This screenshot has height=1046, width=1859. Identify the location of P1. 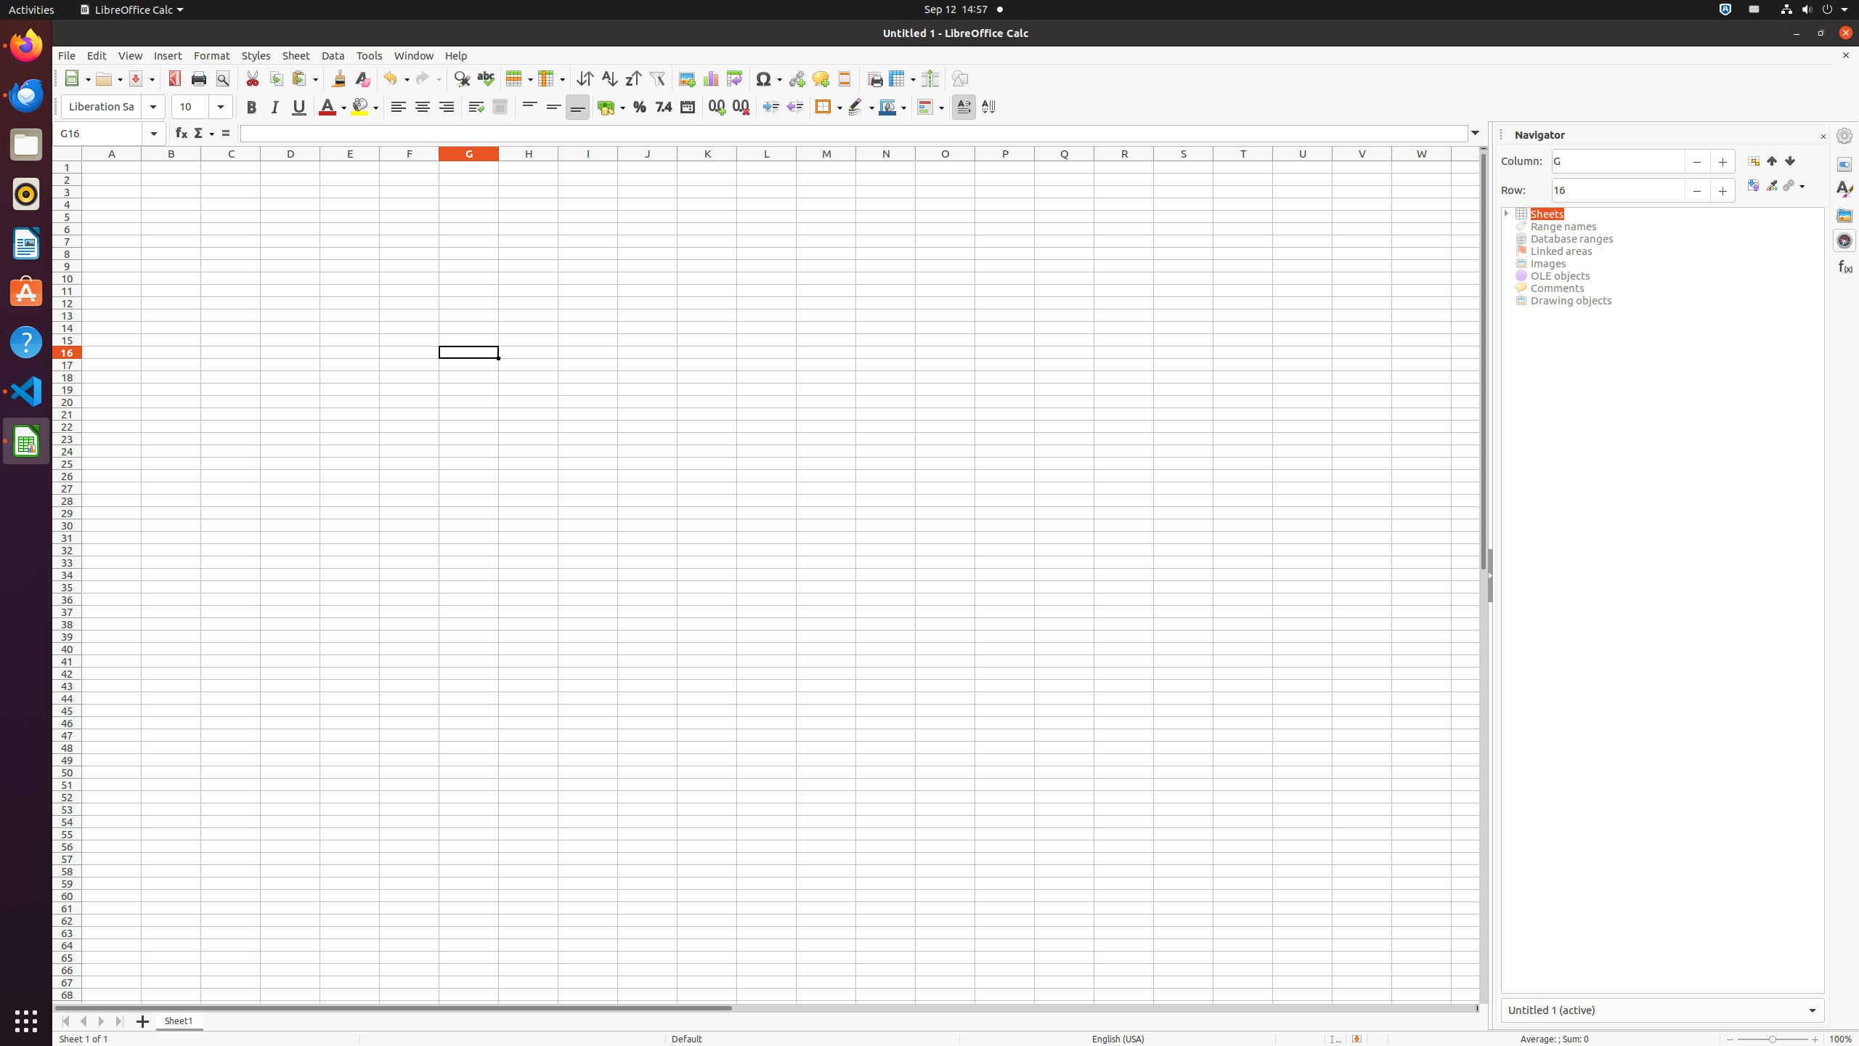
(1005, 167).